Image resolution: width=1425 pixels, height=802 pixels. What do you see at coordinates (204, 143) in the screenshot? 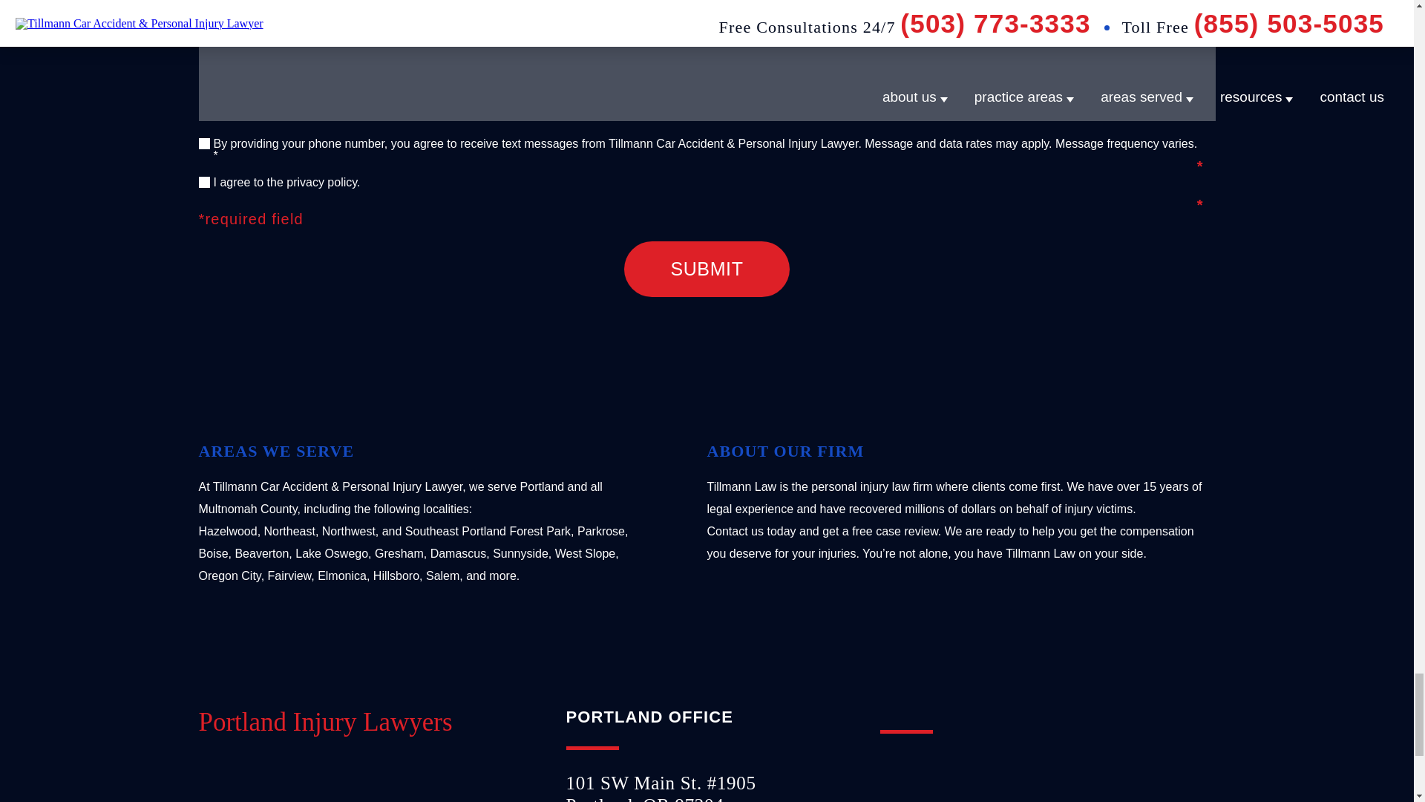
I see `1` at bounding box center [204, 143].